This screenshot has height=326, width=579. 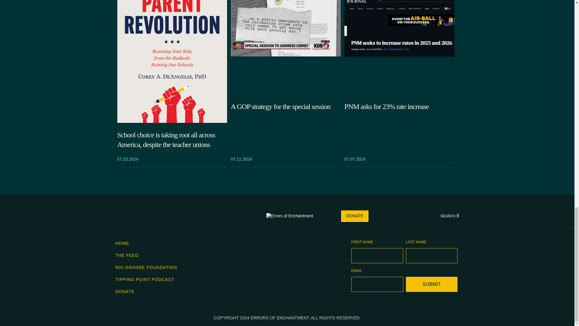 What do you see at coordinates (146, 267) in the screenshot?
I see `RIO GRANDE FOUNDATION` at bounding box center [146, 267].